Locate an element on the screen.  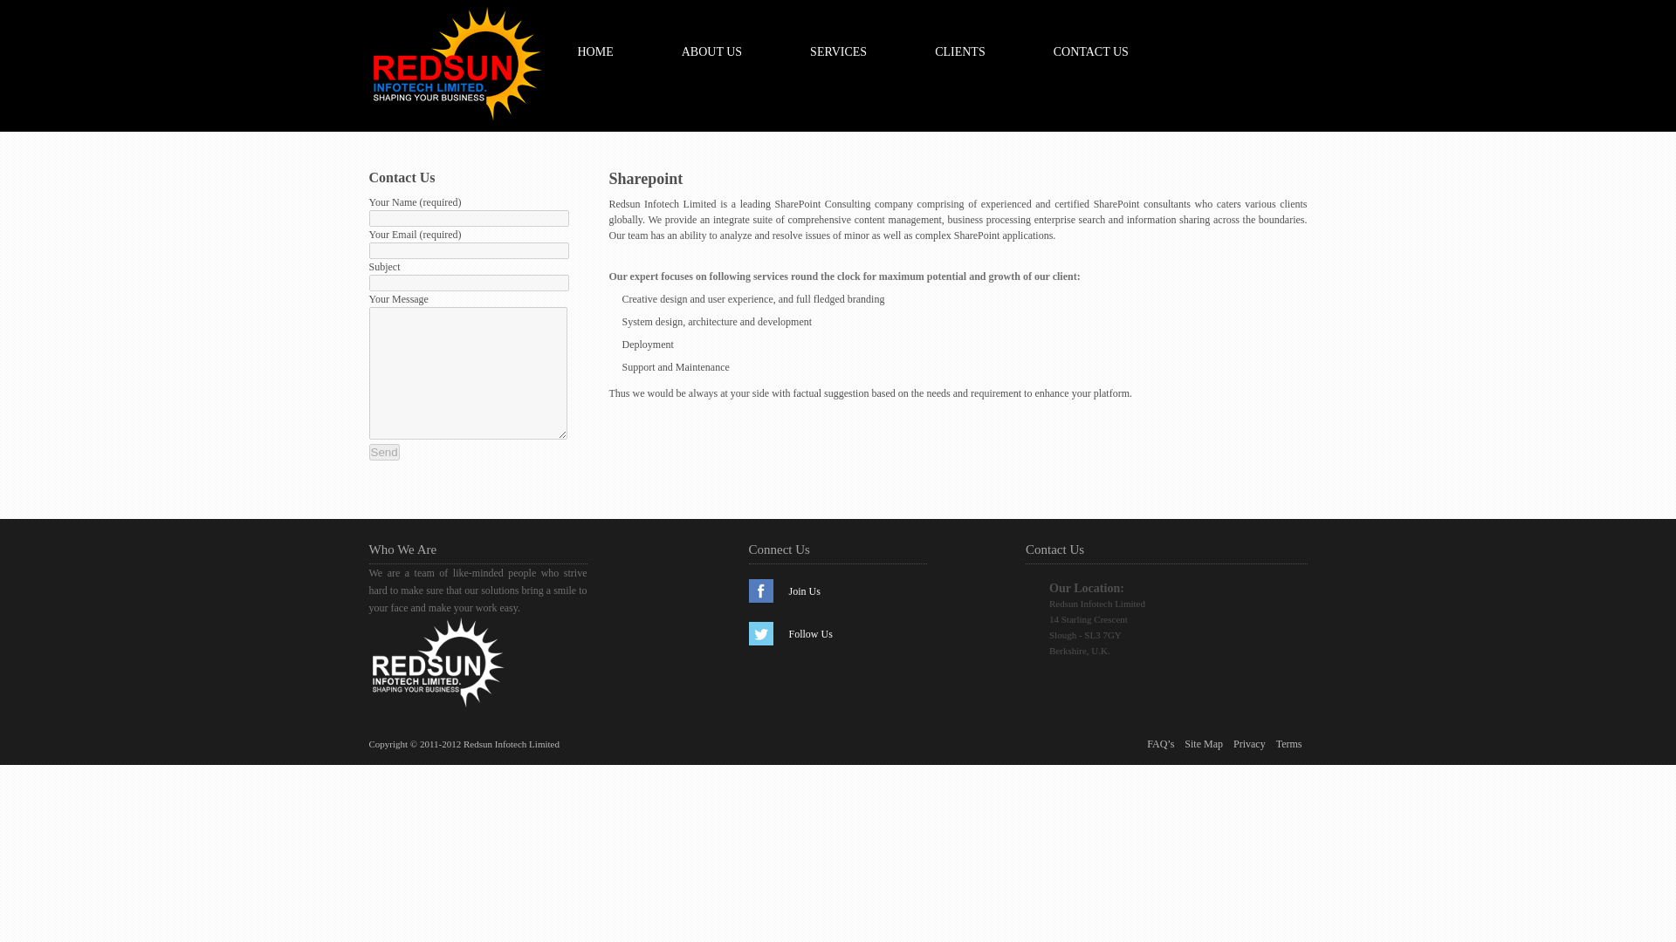
SERVICES is located at coordinates (838, 52).